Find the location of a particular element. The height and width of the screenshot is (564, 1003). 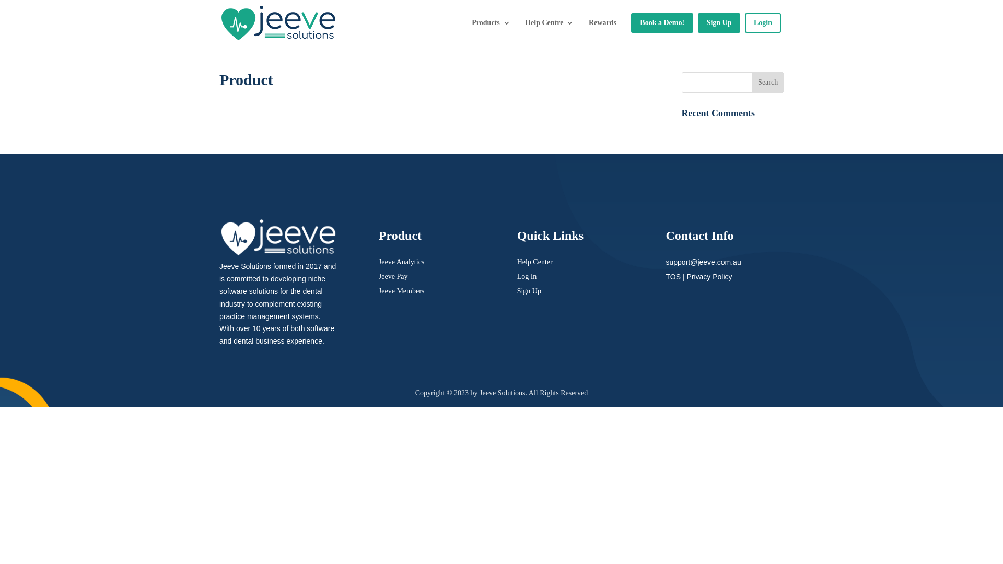

Jeeve Pay is located at coordinates (393, 277).